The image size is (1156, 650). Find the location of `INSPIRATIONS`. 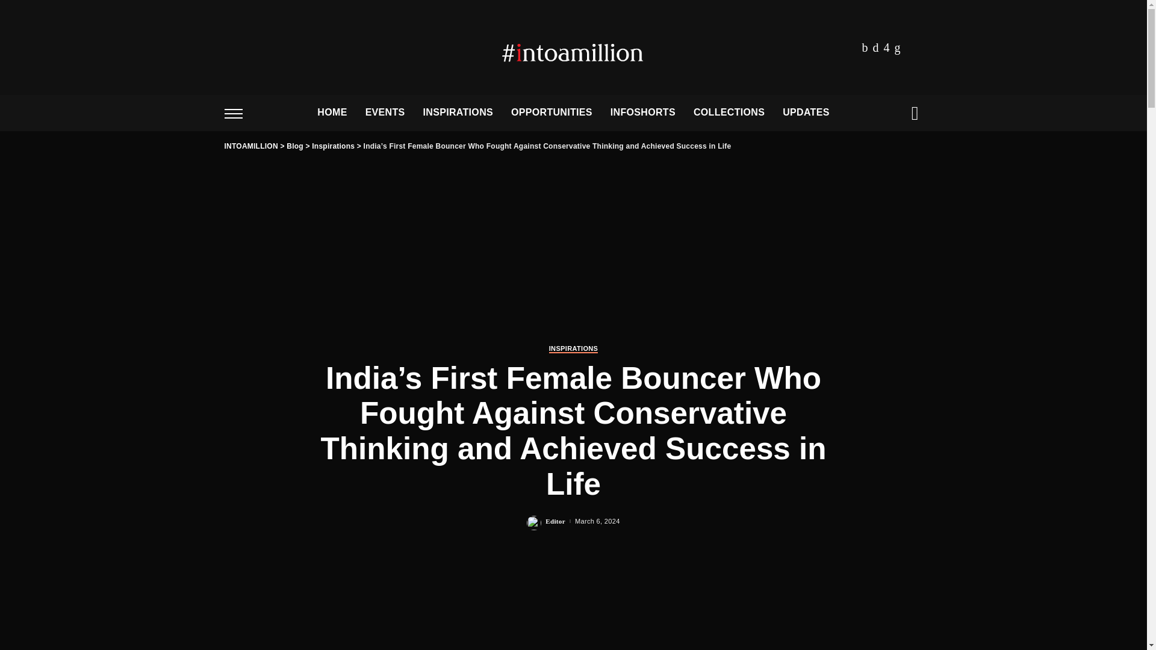

INSPIRATIONS is located at coordinates (458, 113).